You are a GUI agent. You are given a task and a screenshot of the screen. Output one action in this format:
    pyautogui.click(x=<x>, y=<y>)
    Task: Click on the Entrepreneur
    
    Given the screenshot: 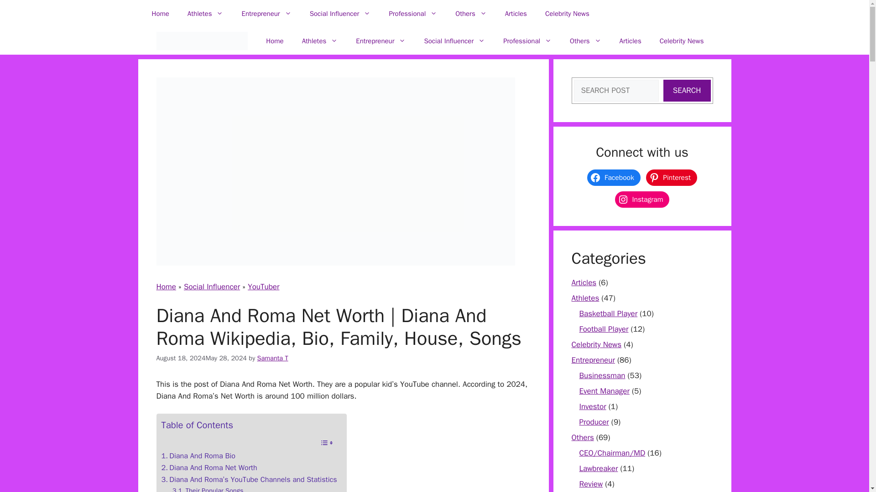 What is the action you would take?
    pyautogui.click(x=266, y=14)
    